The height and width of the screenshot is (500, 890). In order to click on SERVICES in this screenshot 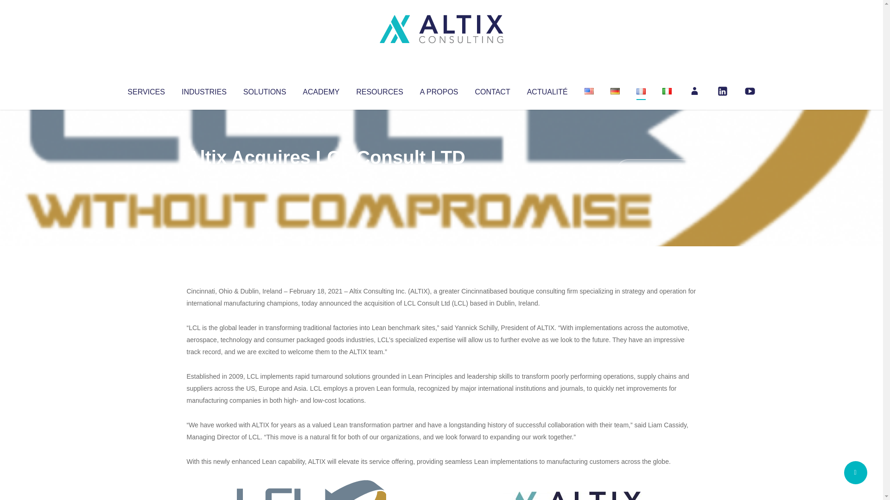, I will do `click(146, 90)`.